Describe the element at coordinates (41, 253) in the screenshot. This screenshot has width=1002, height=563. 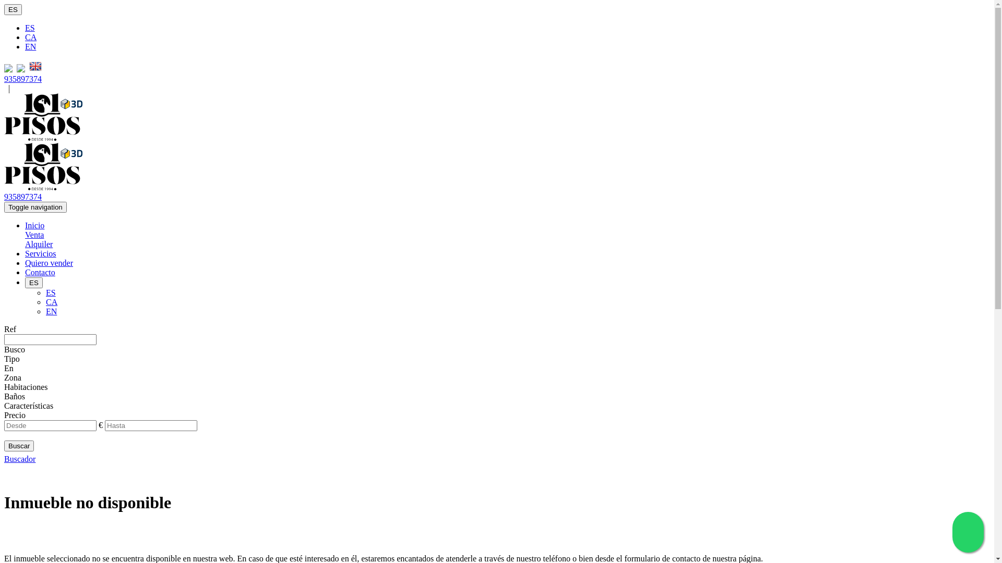
I see `Servicios` at that location.